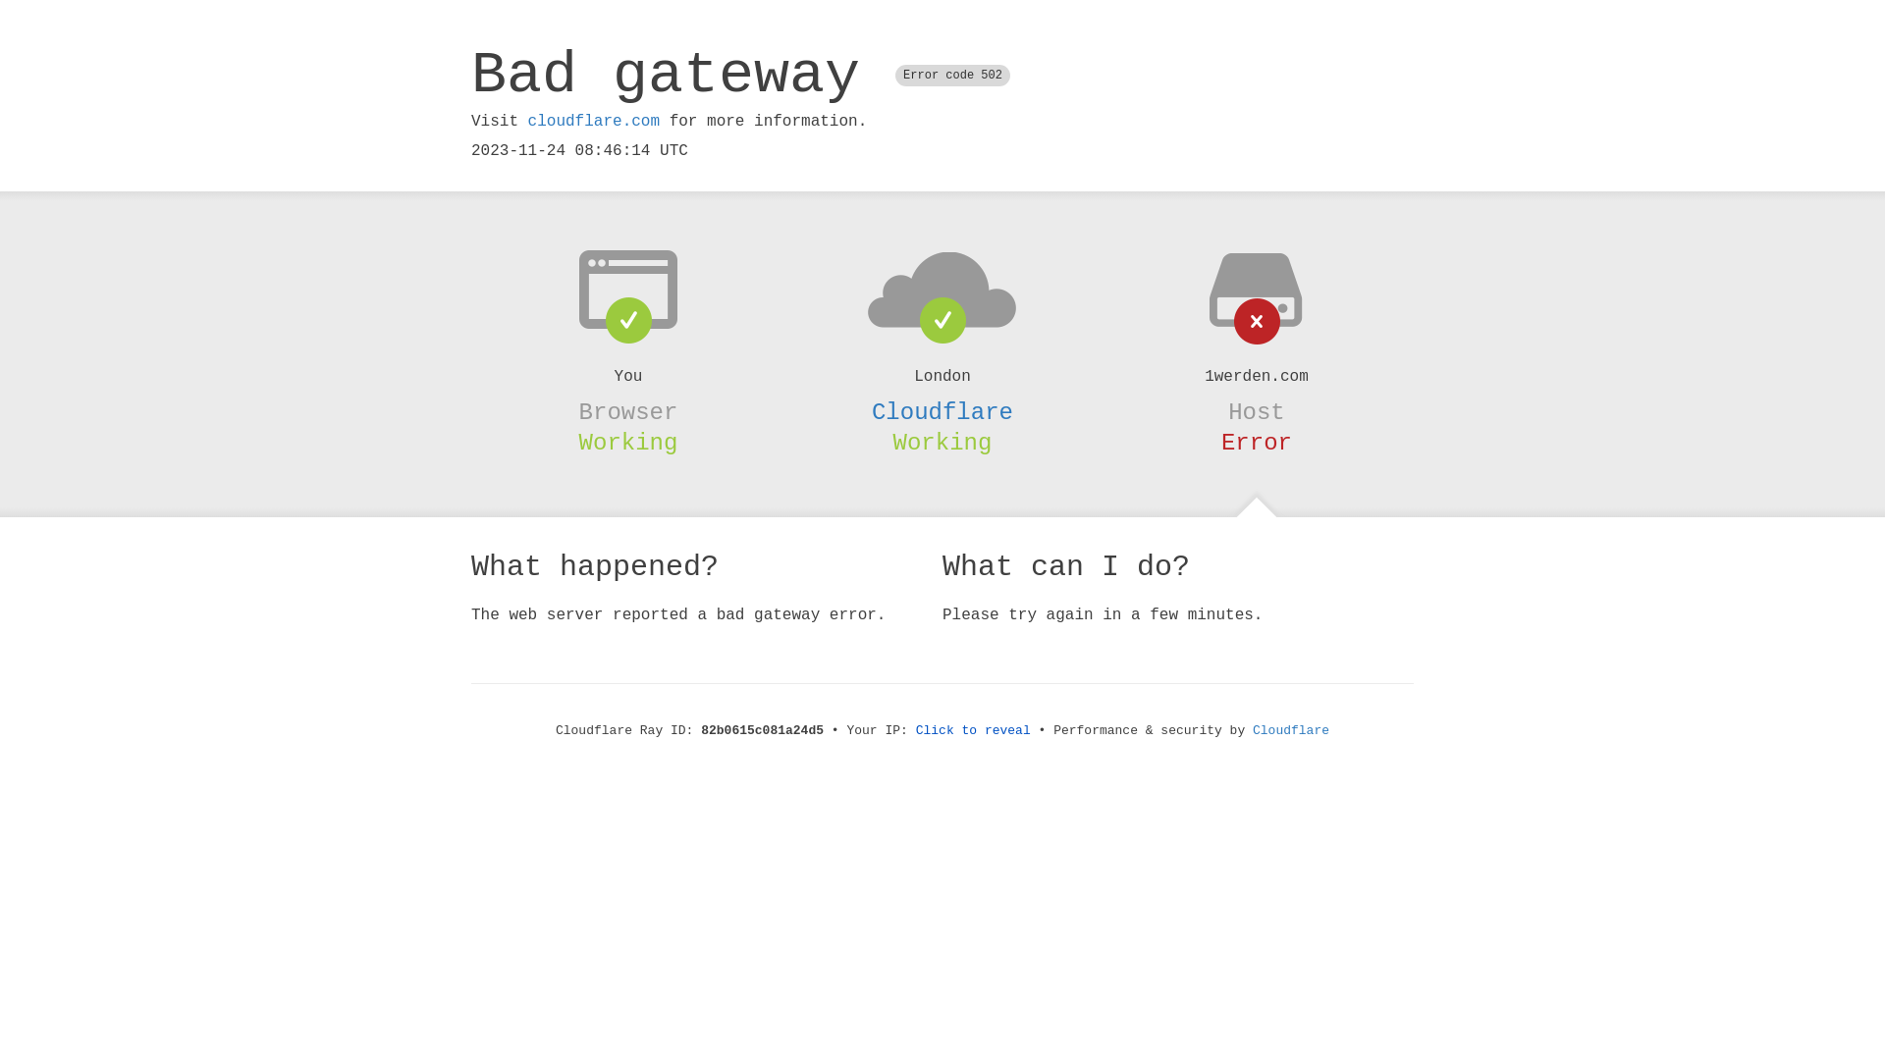 This screenshot has height=1060, width=1885. What do you see at coordinates (1291, 730) in the screenshot?
I see `Cloudflare` at bounding box center [1291, 730].